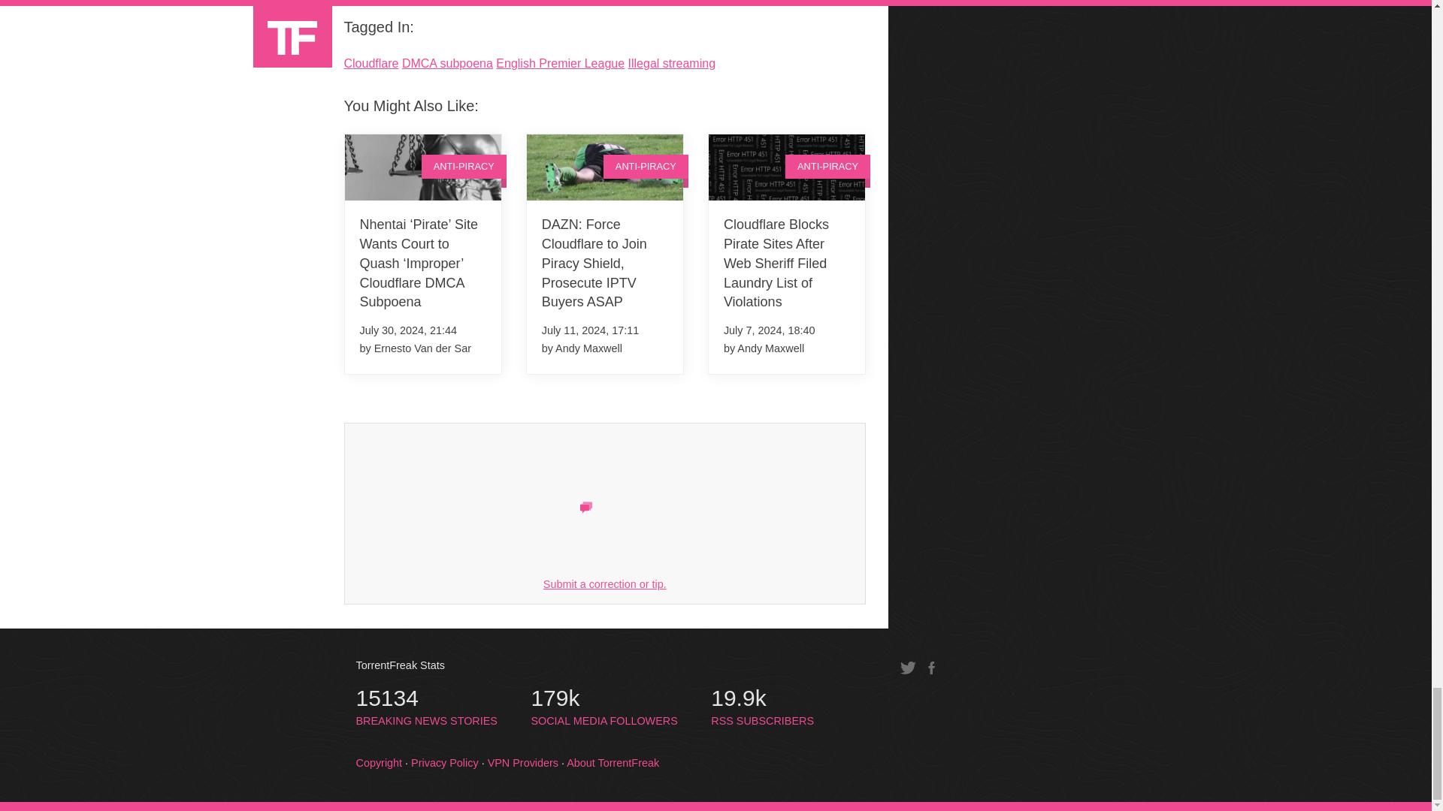 Image resolution: width=1443 pixels, height=811 pixels. What do you see at coordinates (371, 63) in the screenshot?
I see `Cloudflare` at bounding box center [371, 63].